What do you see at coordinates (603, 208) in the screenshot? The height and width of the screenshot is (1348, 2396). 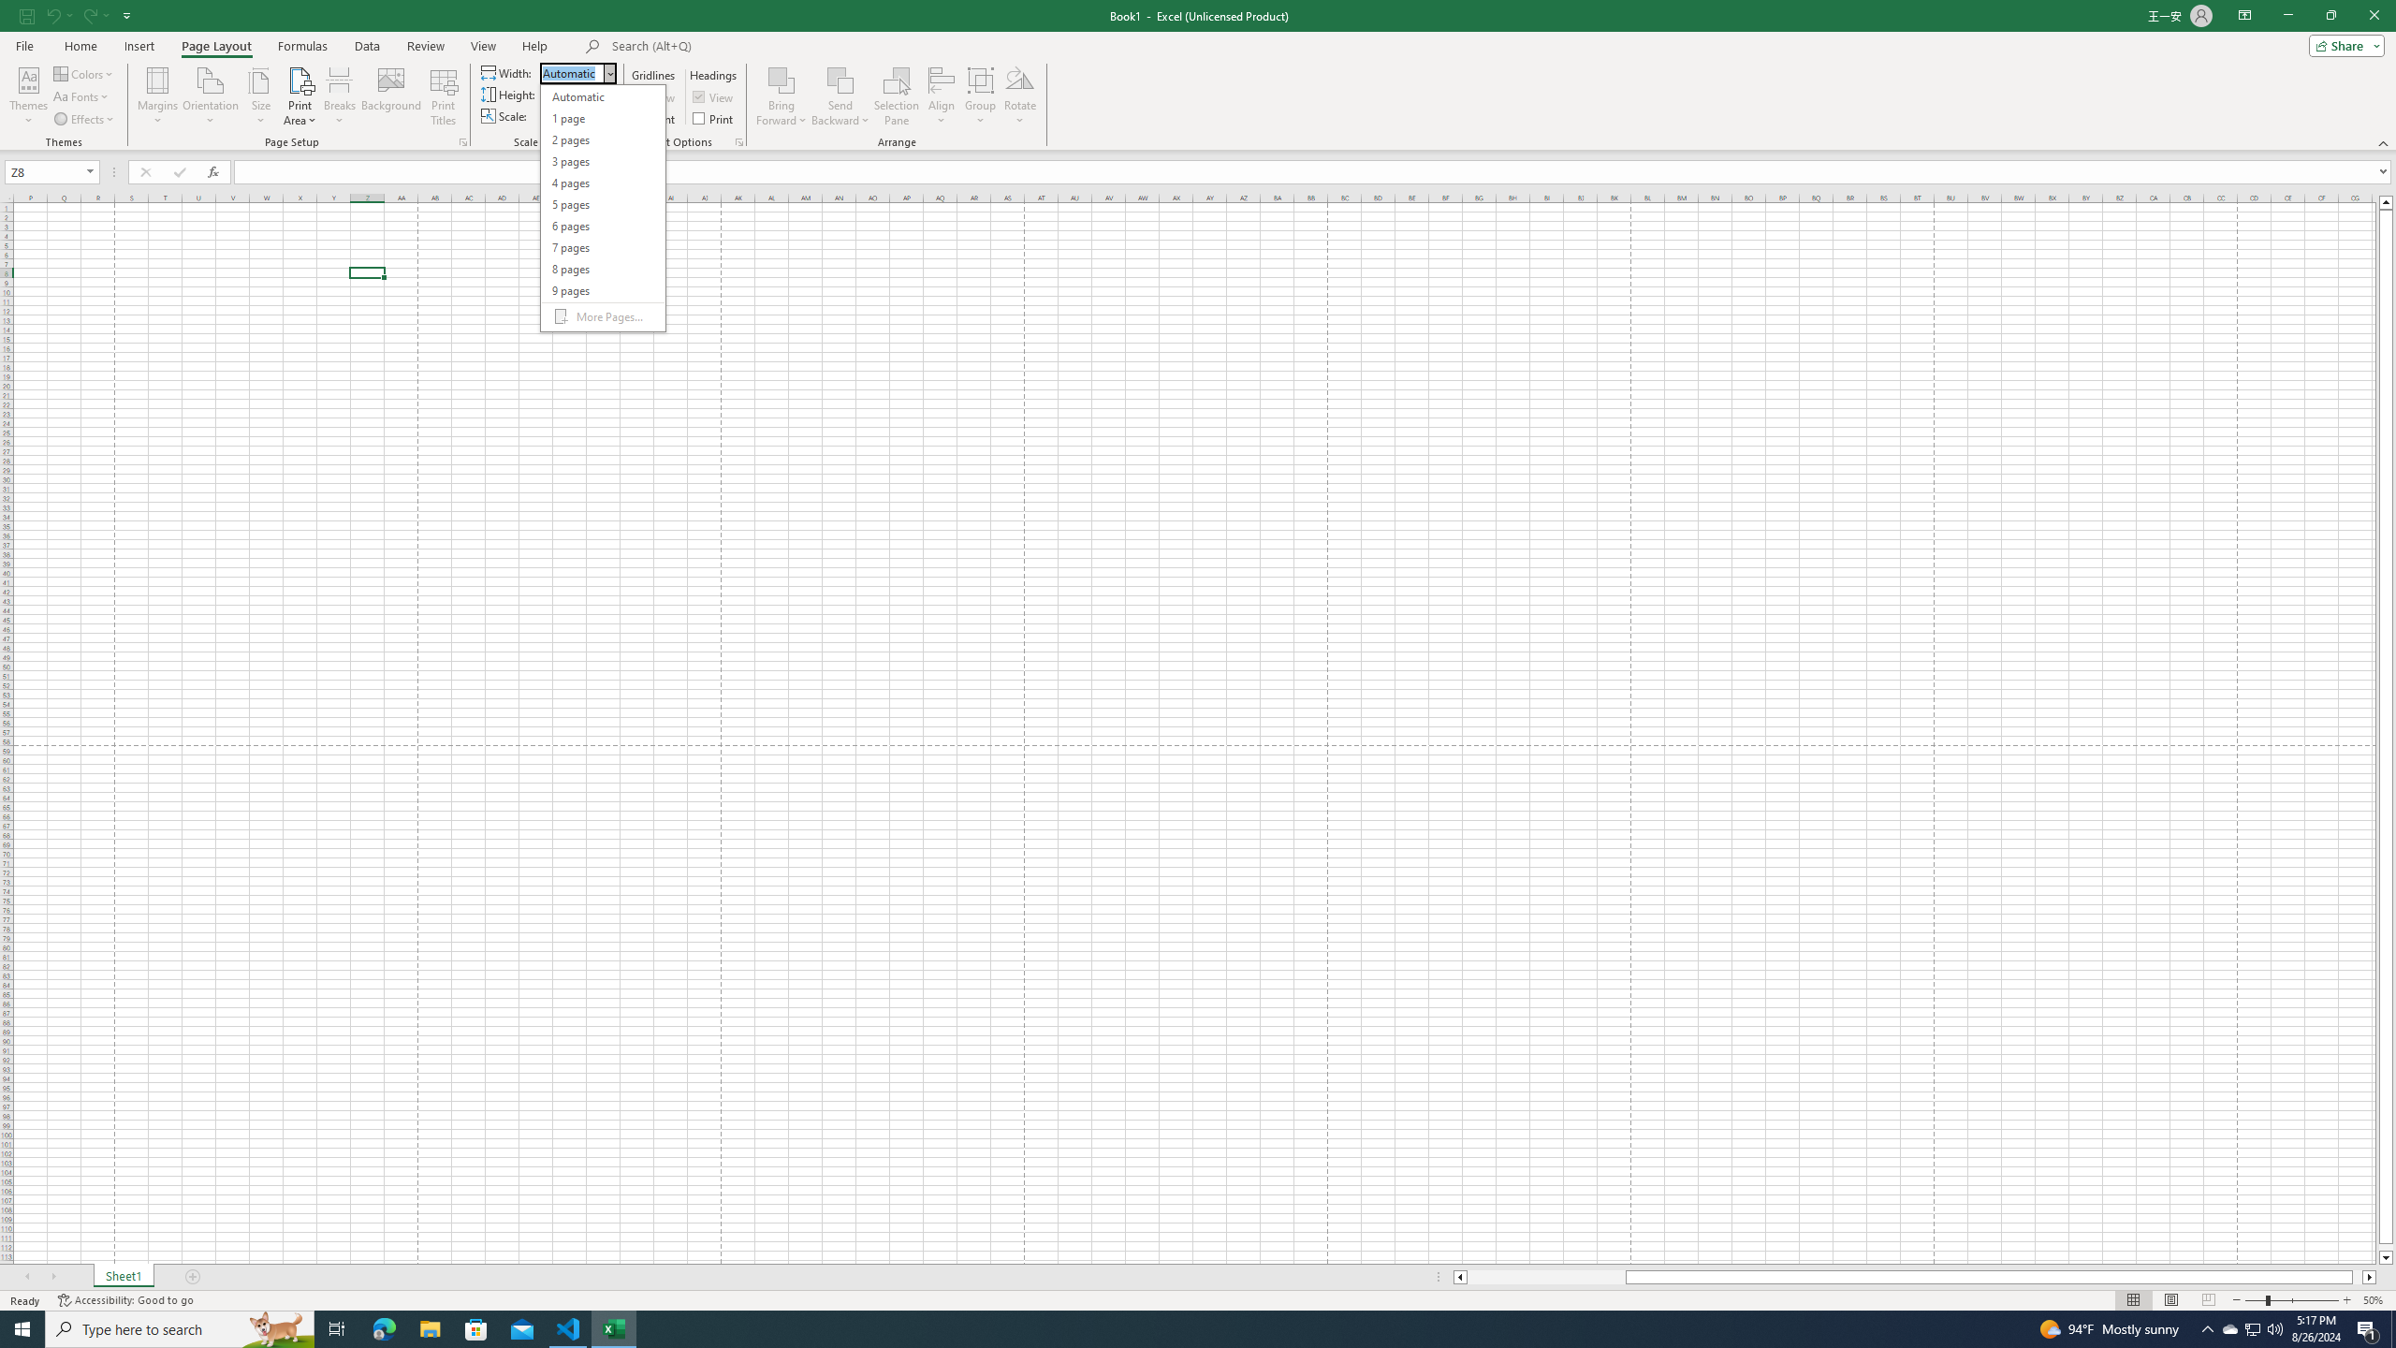 I see `Width` at bounding box center [603, 208].